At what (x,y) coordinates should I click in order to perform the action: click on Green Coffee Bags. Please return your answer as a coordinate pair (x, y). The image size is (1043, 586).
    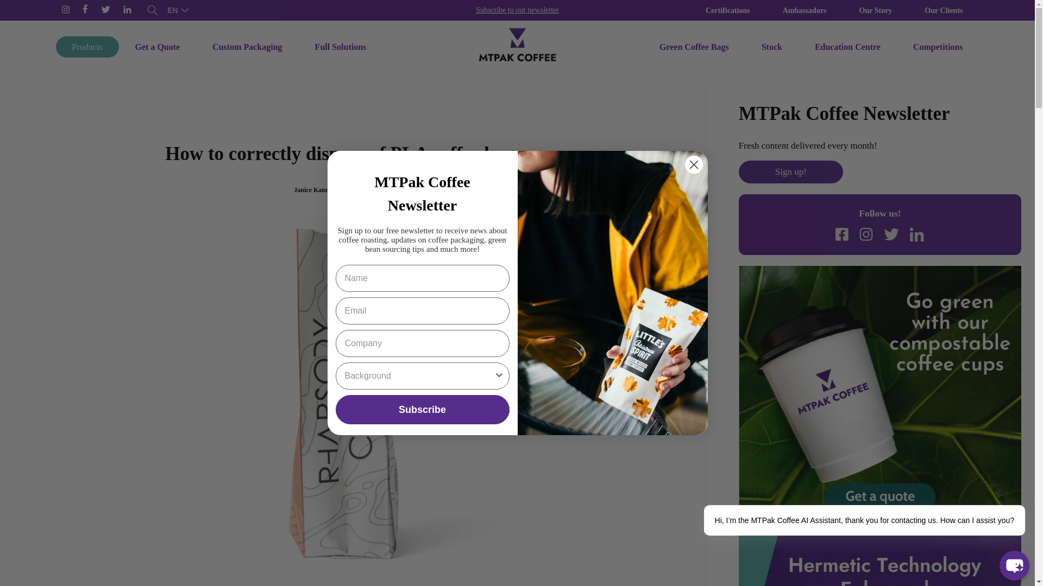
    Looking at the image, I should click on (694, 47).